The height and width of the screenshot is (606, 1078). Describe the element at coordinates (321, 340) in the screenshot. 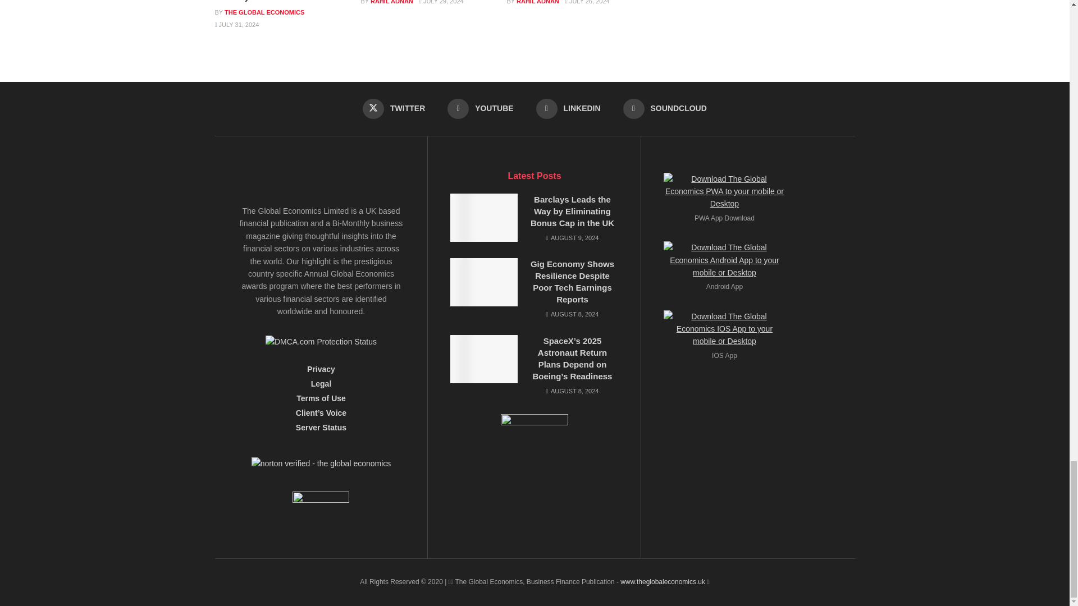

I see `DMCA.com Protection Status` at that location.